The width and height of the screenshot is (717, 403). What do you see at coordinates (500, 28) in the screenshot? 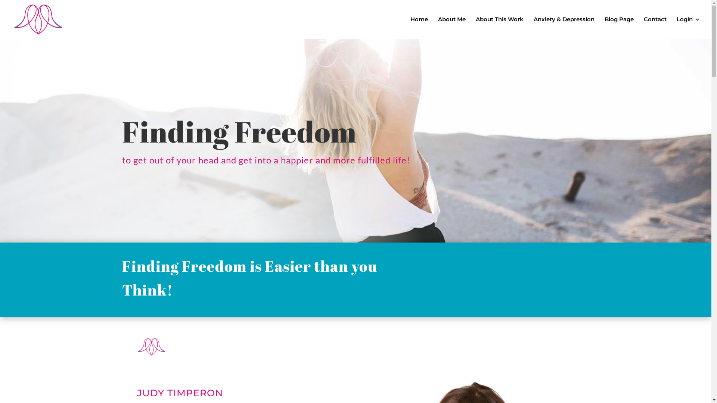
I see `About This Work` at bounding box center [500, 28].